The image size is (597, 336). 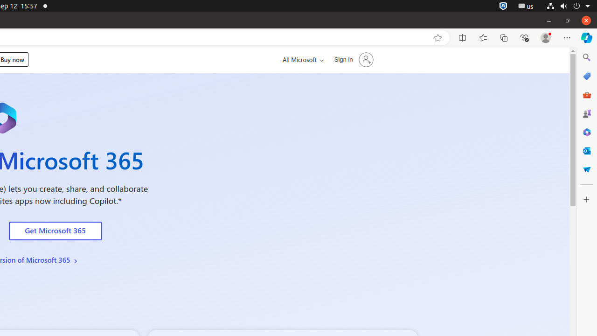 I want to click on Games, so click(x=587, y=113).